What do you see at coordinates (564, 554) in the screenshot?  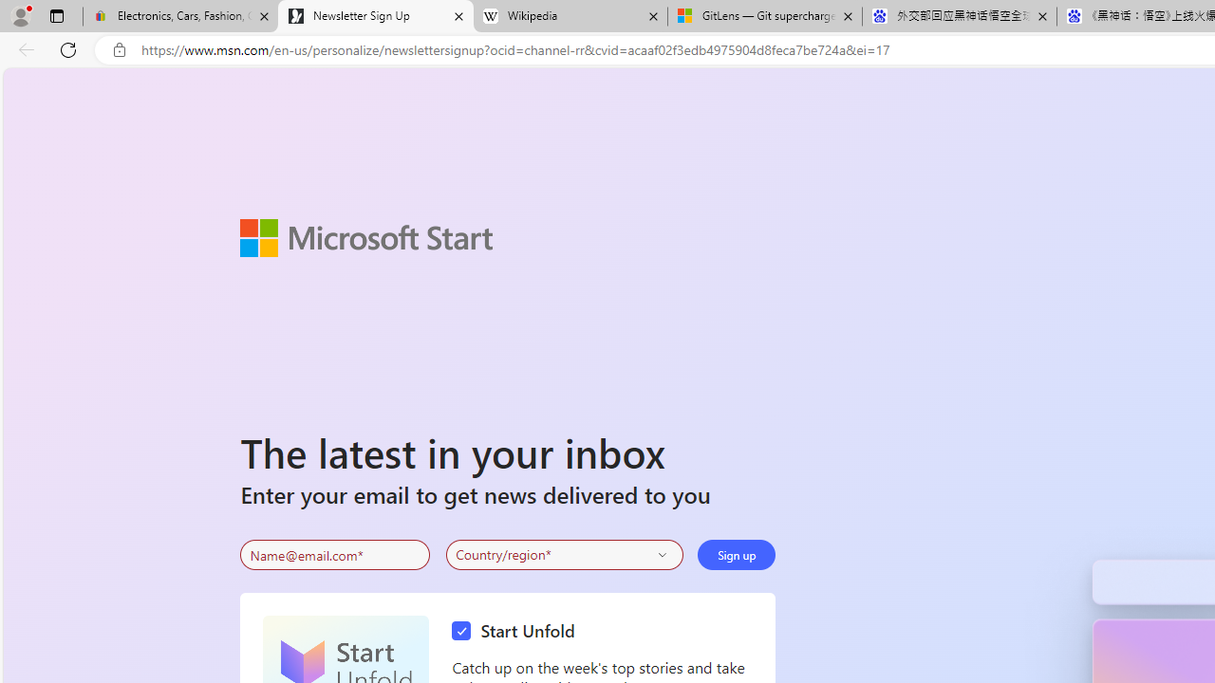 I see `Select your country` at bounding box center [564, 554].